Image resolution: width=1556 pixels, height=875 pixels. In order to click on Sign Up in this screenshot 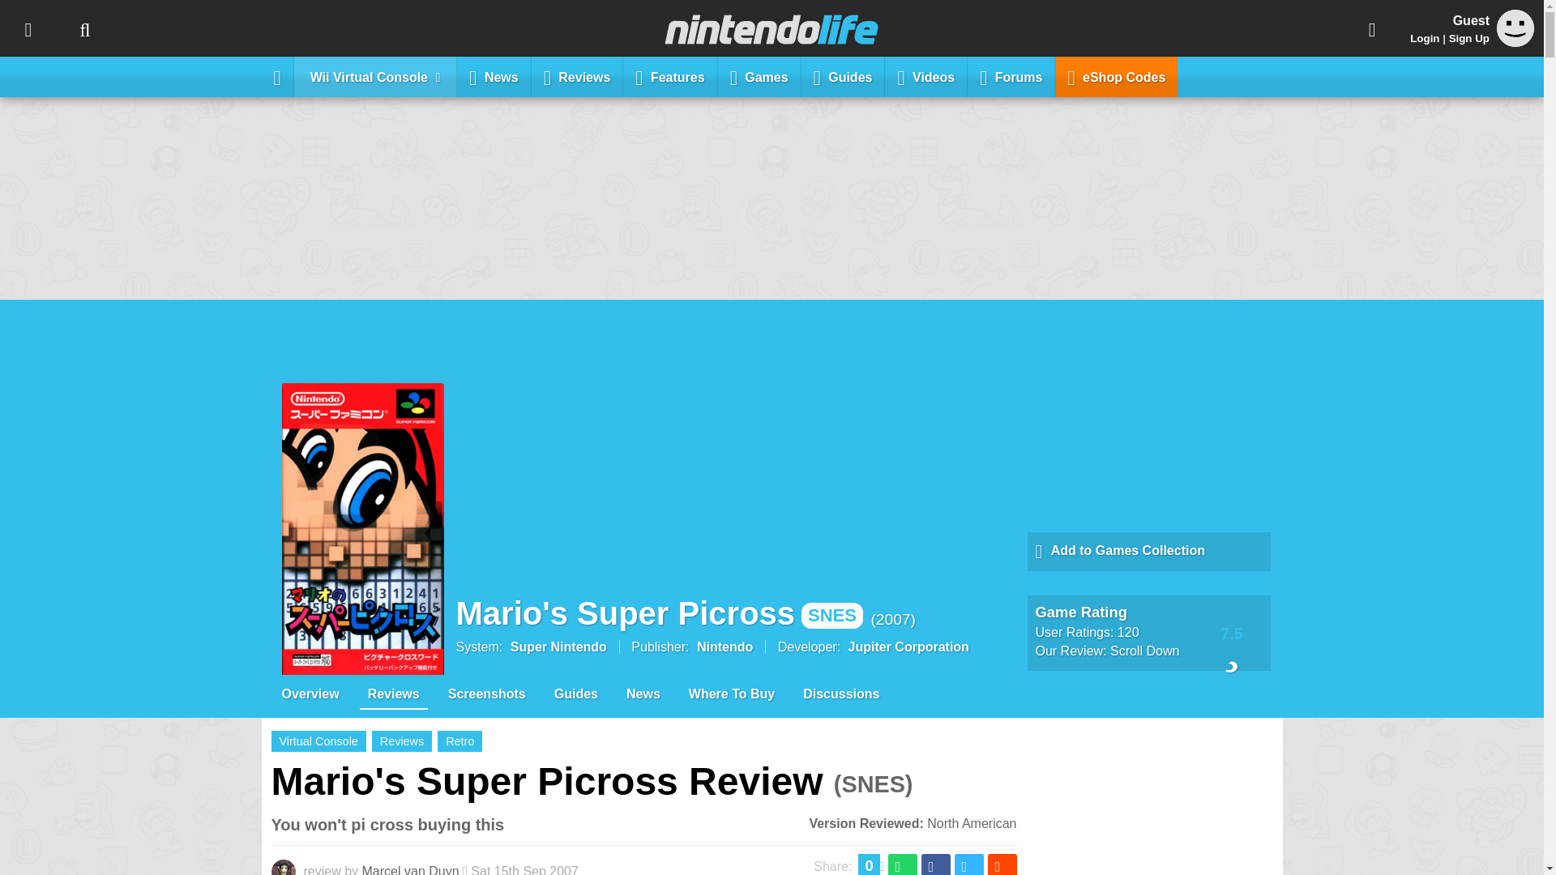, I will do `click(1468, 38)`.